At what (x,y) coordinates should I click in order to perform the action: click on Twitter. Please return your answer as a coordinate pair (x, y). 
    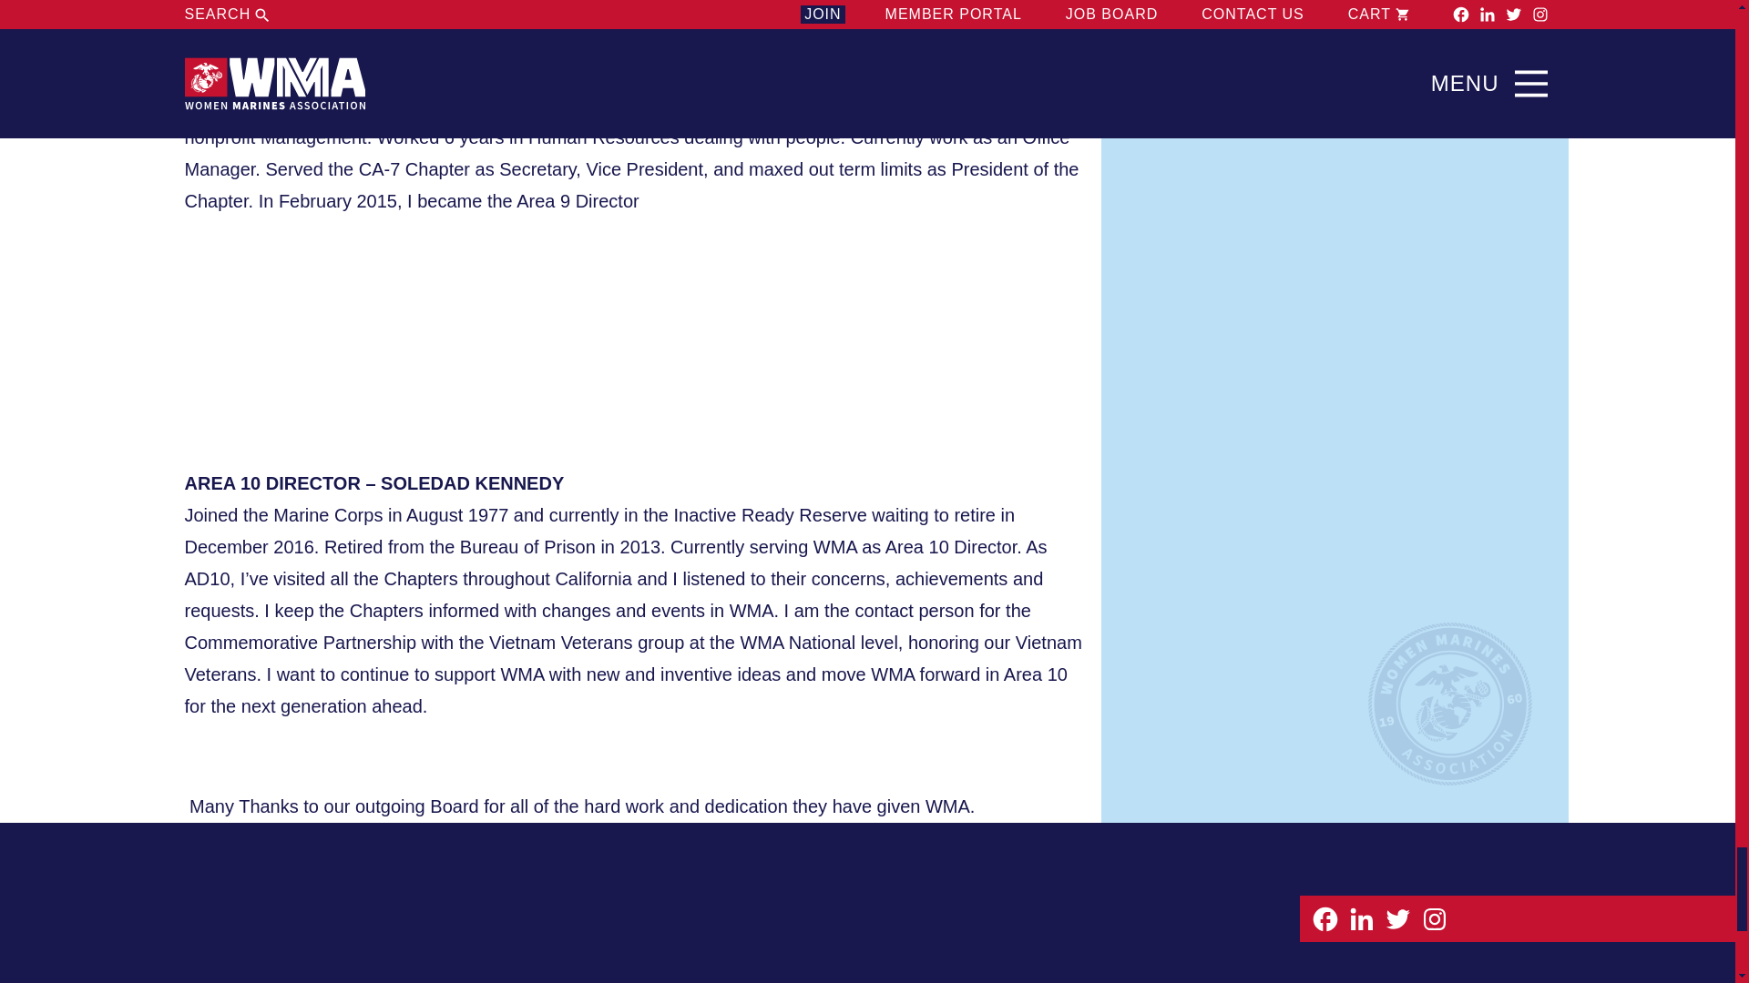
    Looking at the image, I should click on (1397, 917).